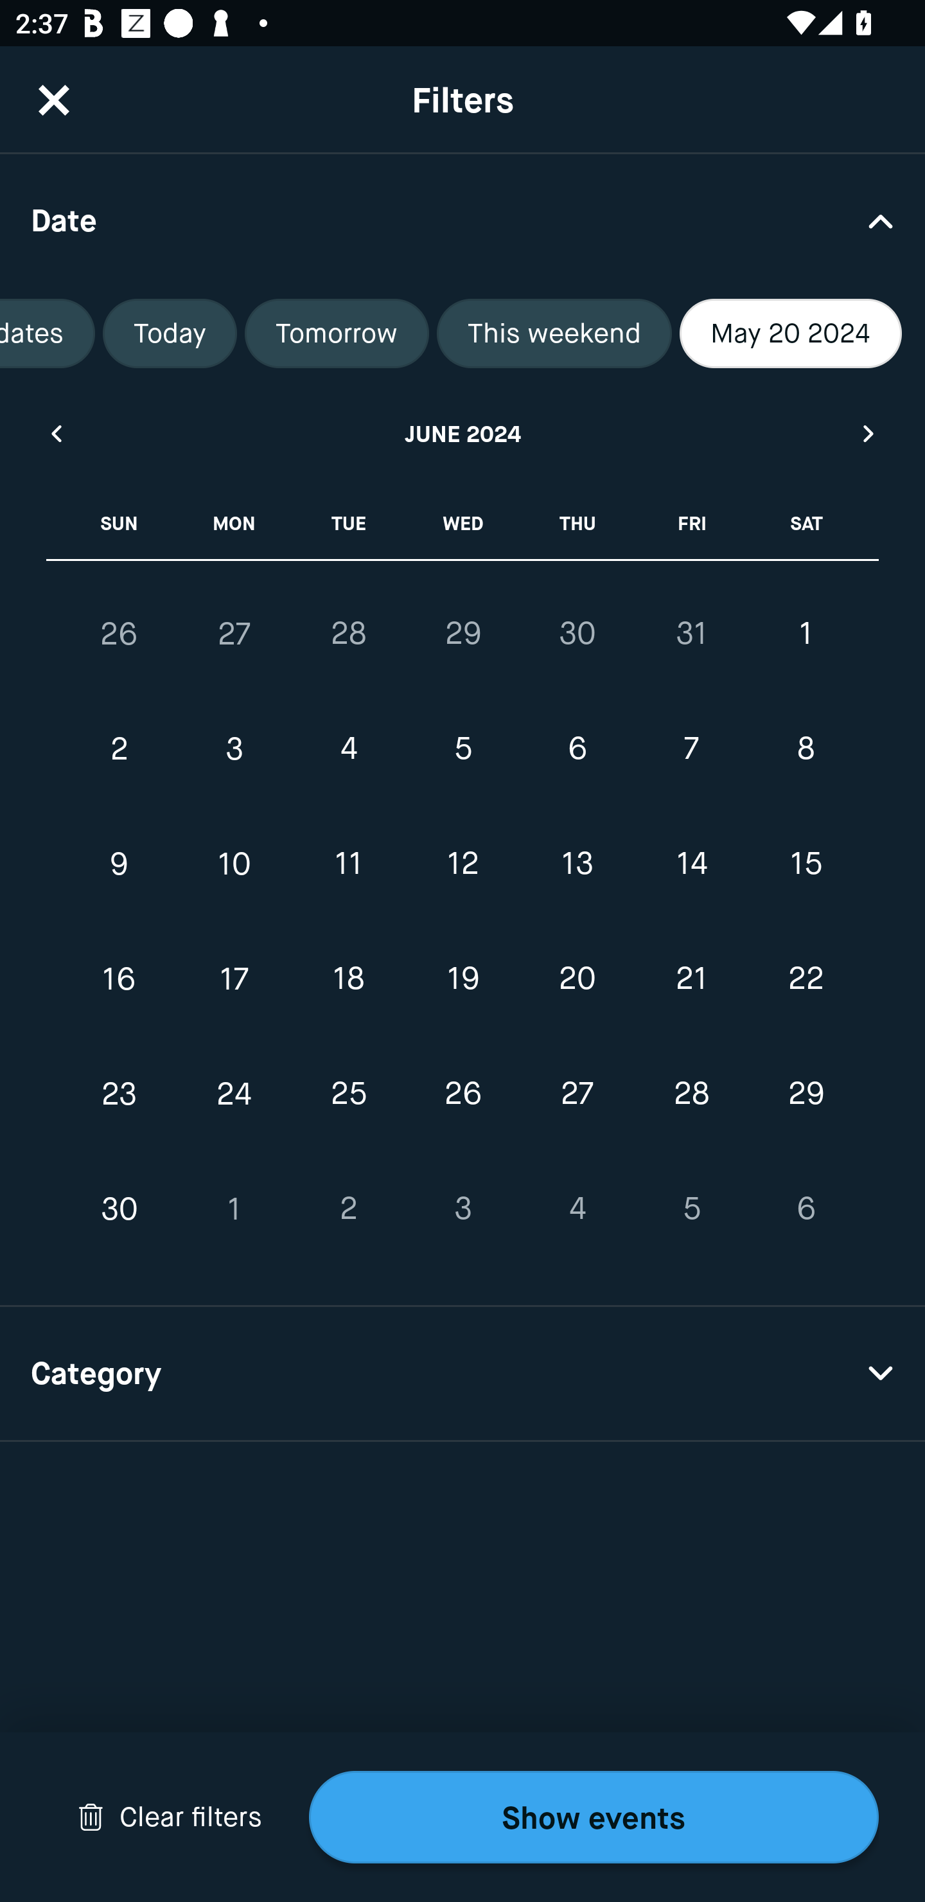 Image resolution: width=925 pixels, height=1902 pixels. Describe the element at coordinates (577, 1208) in the screenshot. I see `4` at that location.